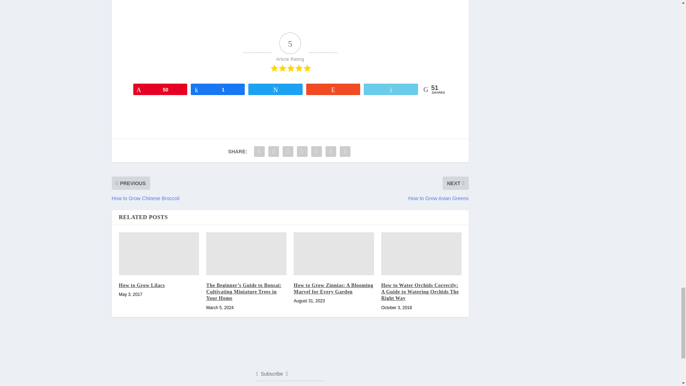 The image size is (686, 386). Describe the element at coordinates (345, 151) in the screenshot. I see `Share "How to Grow Tulips From Bulbs" via Print` at that location.